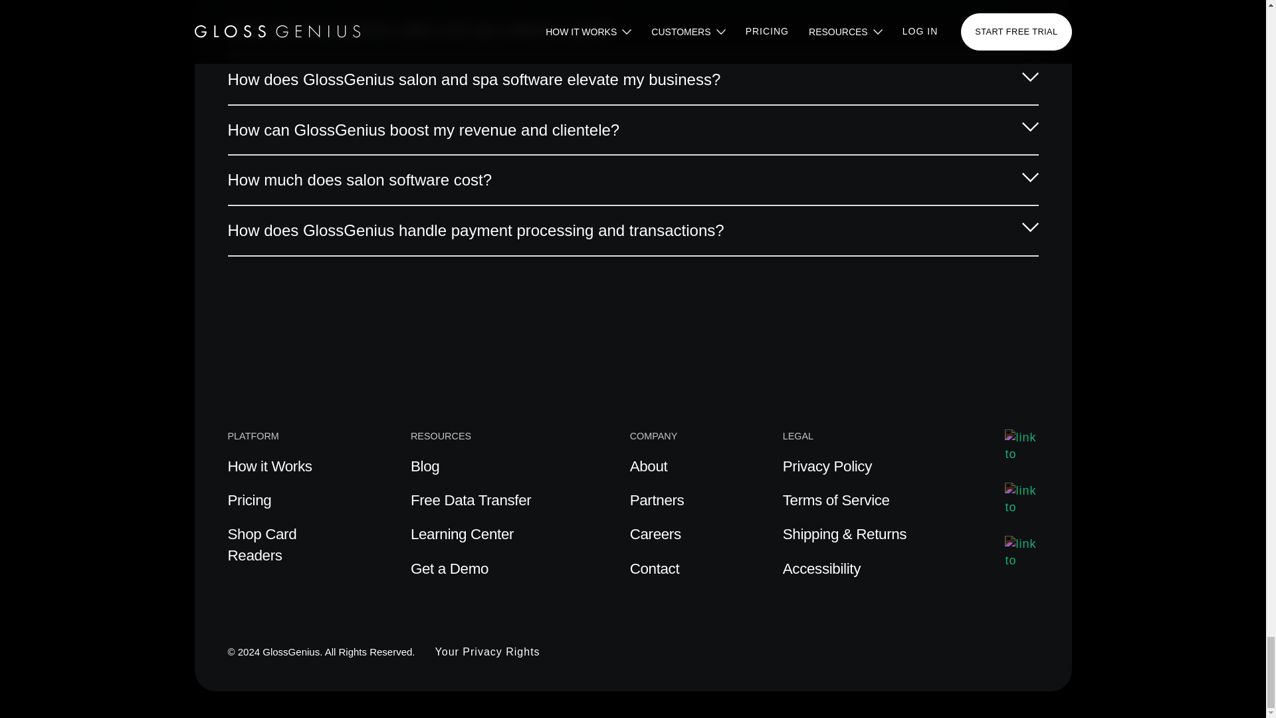  Describe the element at coordinates (1021, 499) in the screenshot. I see `GlossGenius Instagram` at that location.